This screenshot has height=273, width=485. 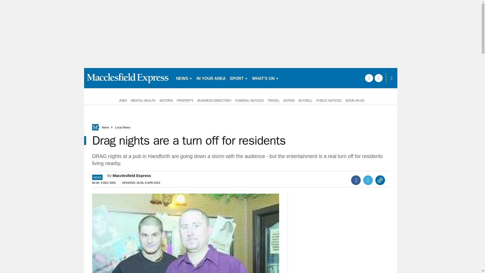 I want to click on Facebook, so click(x=356, y=180).